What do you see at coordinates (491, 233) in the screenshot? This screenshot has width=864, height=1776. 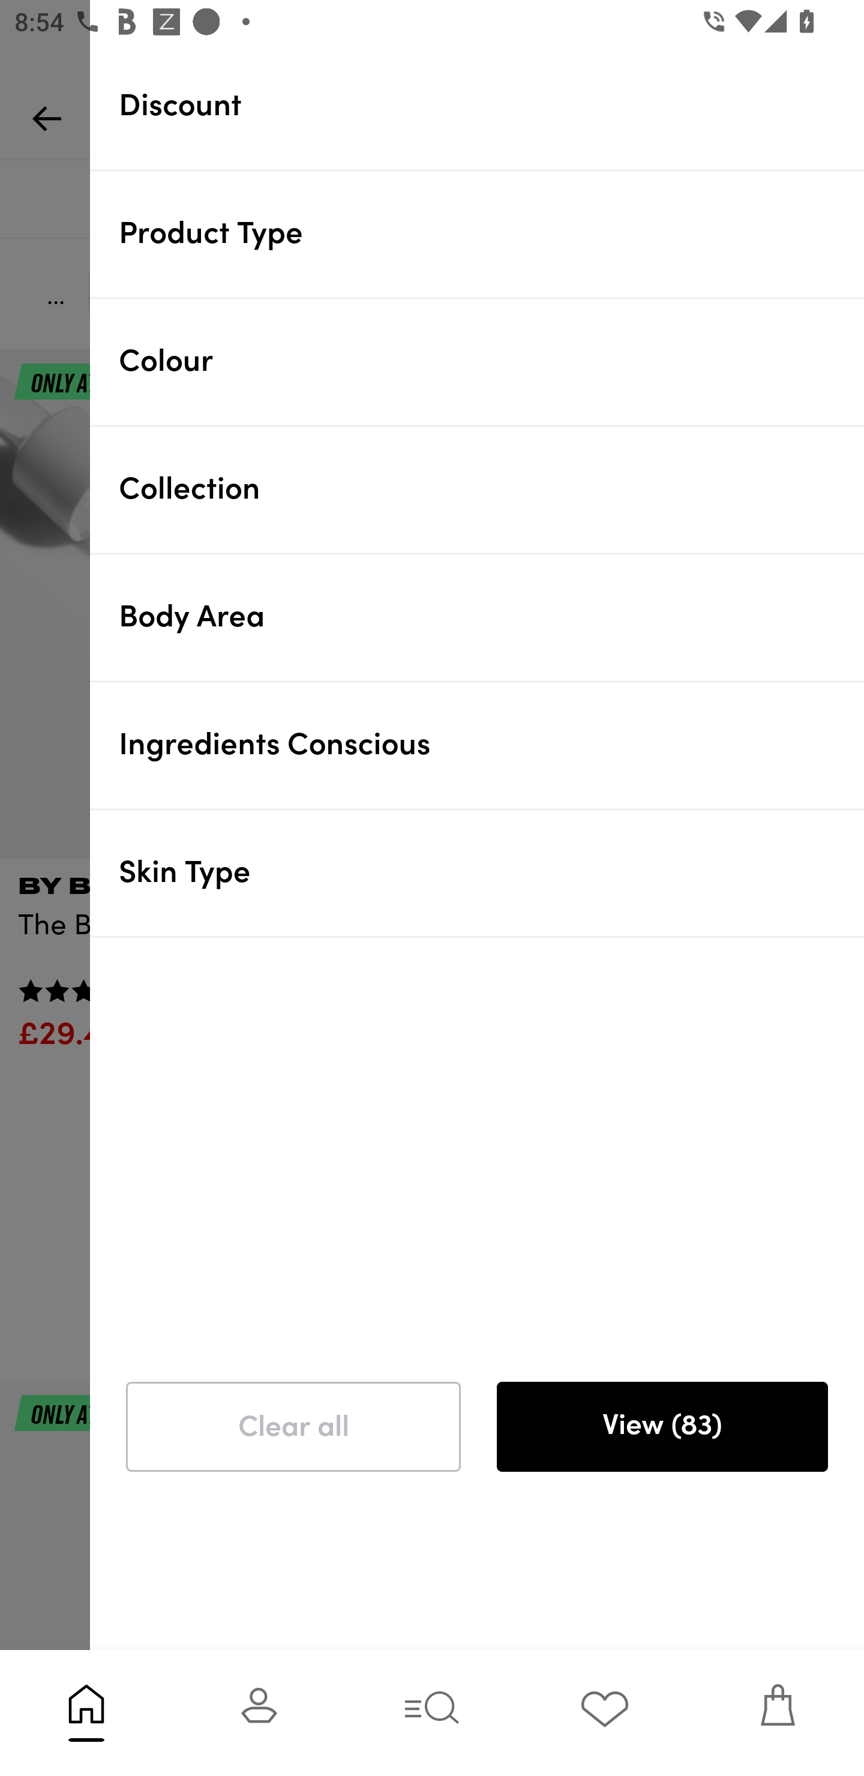 I see `Product Type` at bounding box center [491, 233].